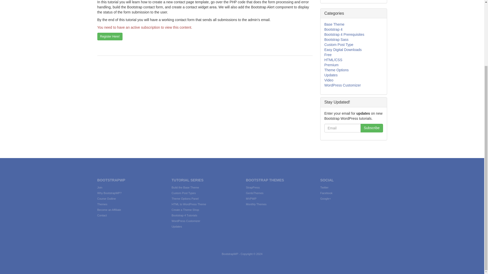 The image size is (488, 274). I want to click on Theme Options Panel, so click(185, 198).